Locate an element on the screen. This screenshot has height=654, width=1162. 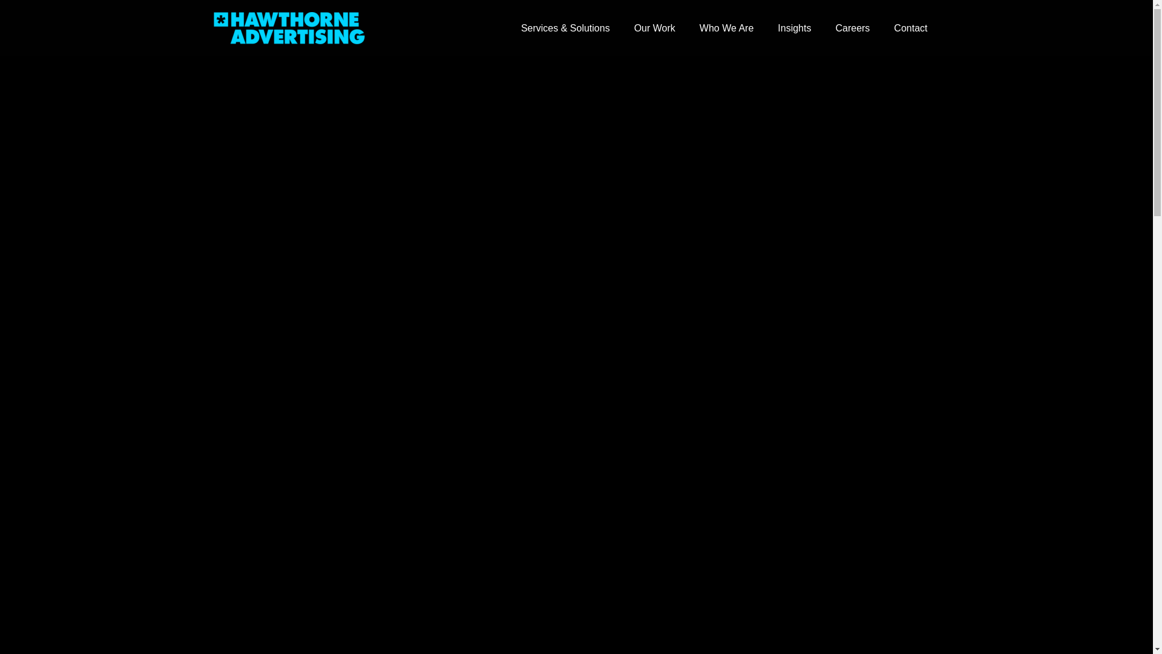
Contact is located at coordinates (910, 28).